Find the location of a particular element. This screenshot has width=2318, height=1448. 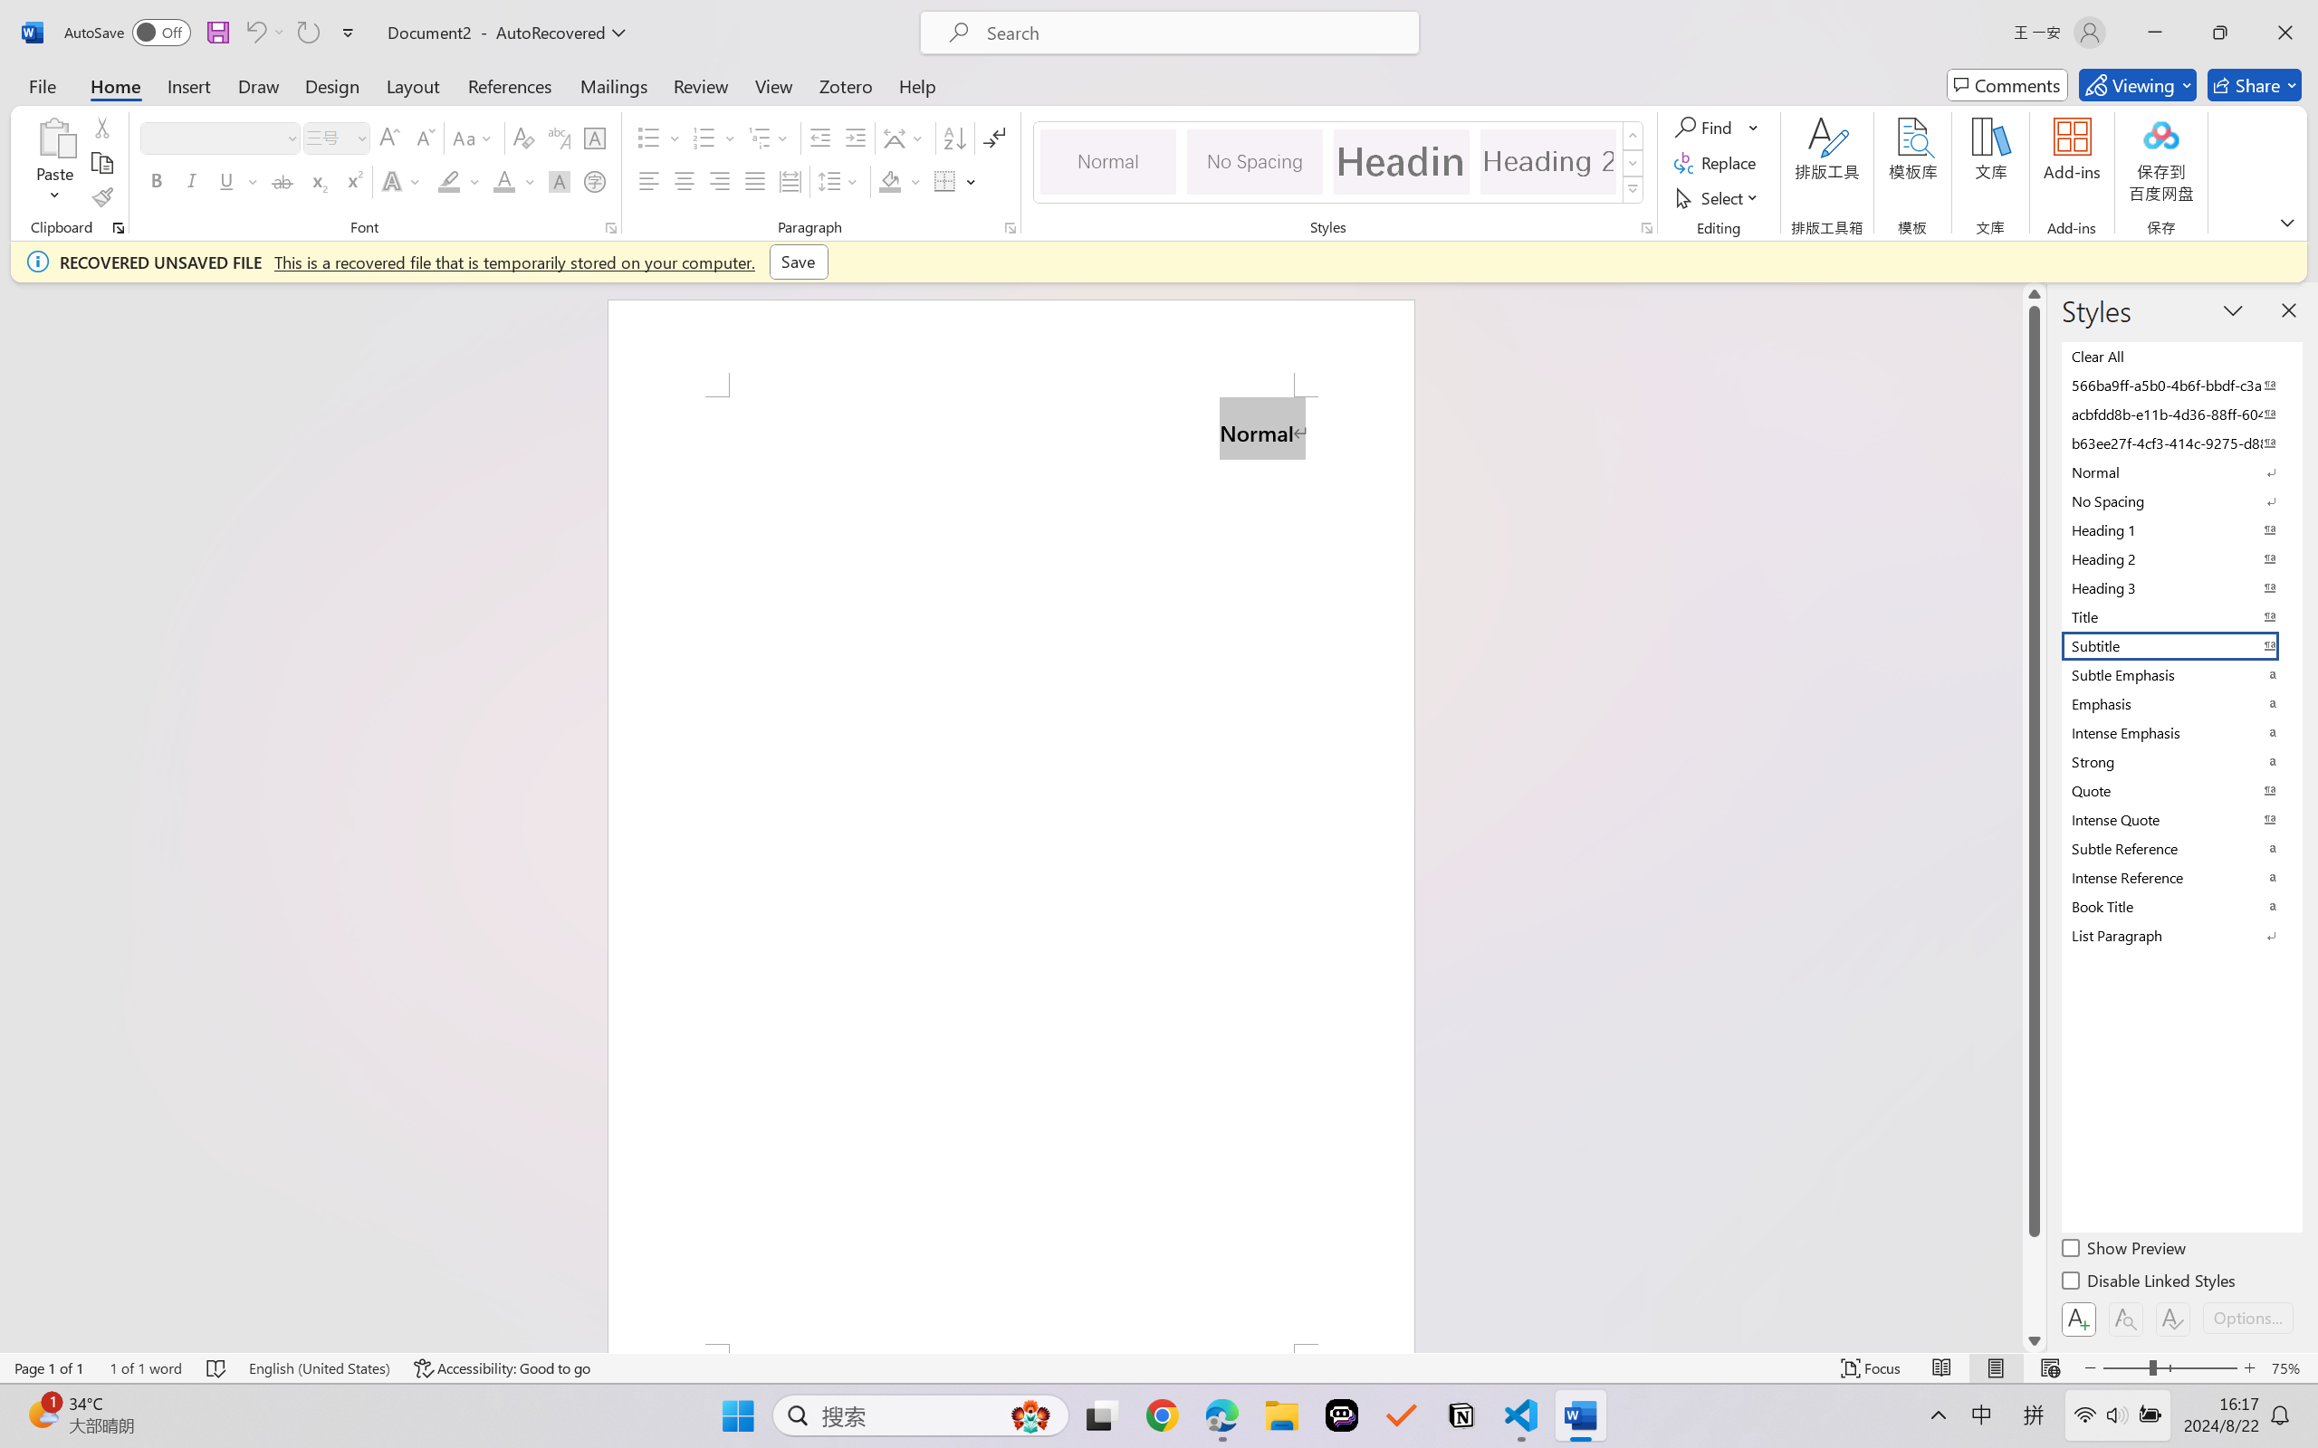

Align Left is located at coordinates (648, 181).